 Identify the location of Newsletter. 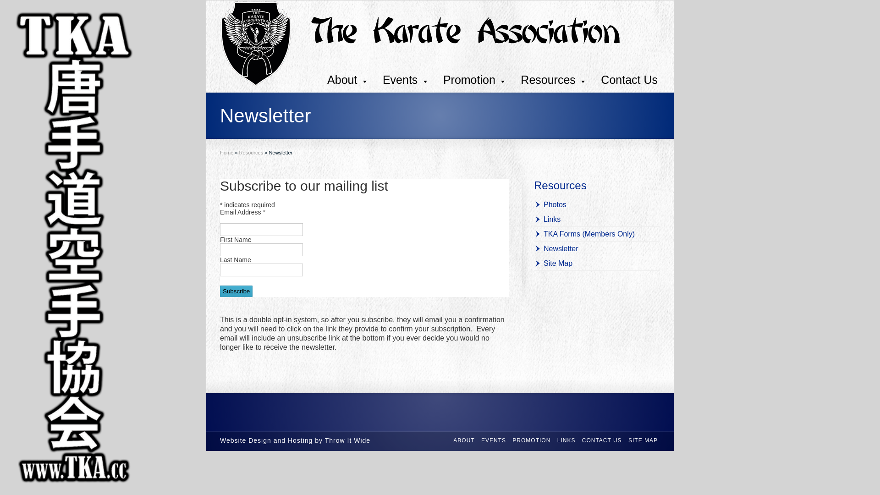
(556, 248).